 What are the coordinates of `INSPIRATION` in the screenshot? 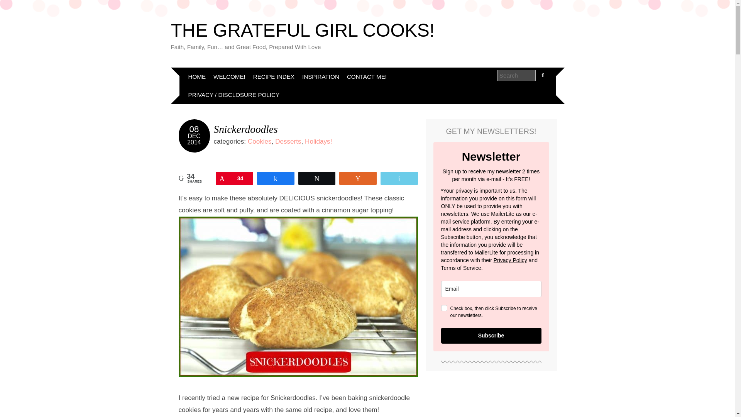 It's located at (320, 76).